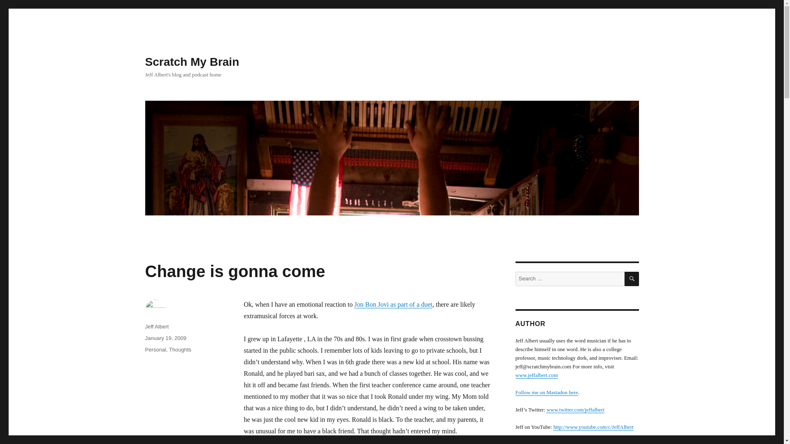 Image resolution: width=790 pixels, height=444 pixels. I want to click on Follow me on Mastadon here, so click(546, 392).